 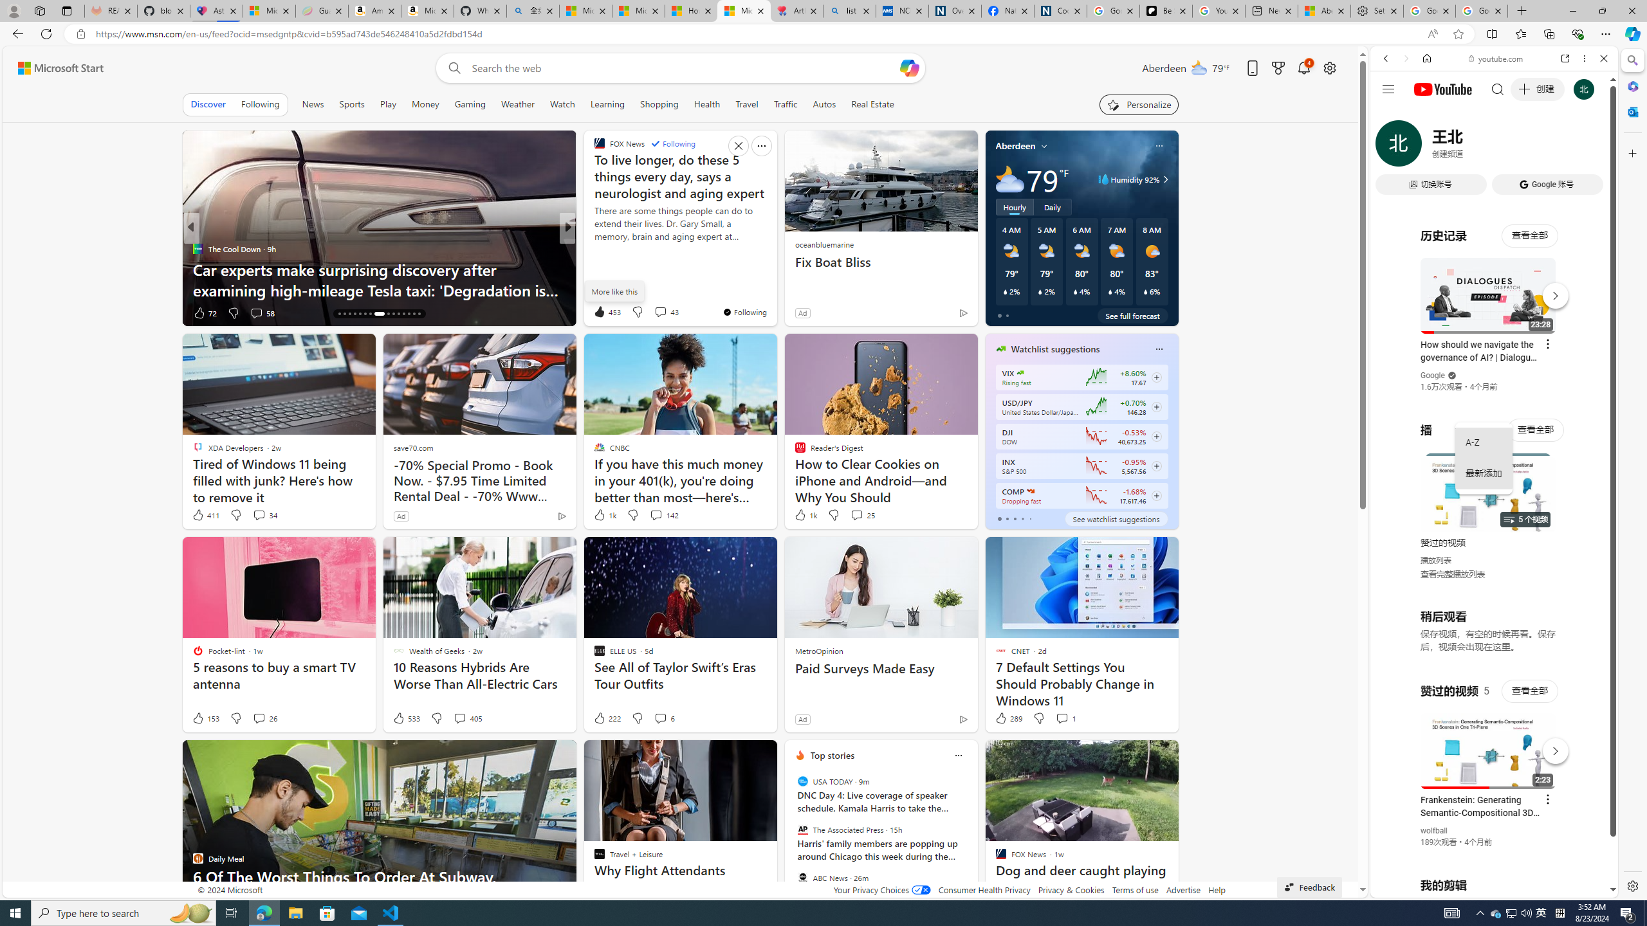 I want to click on 8 Like, so click(x=202, y=313).